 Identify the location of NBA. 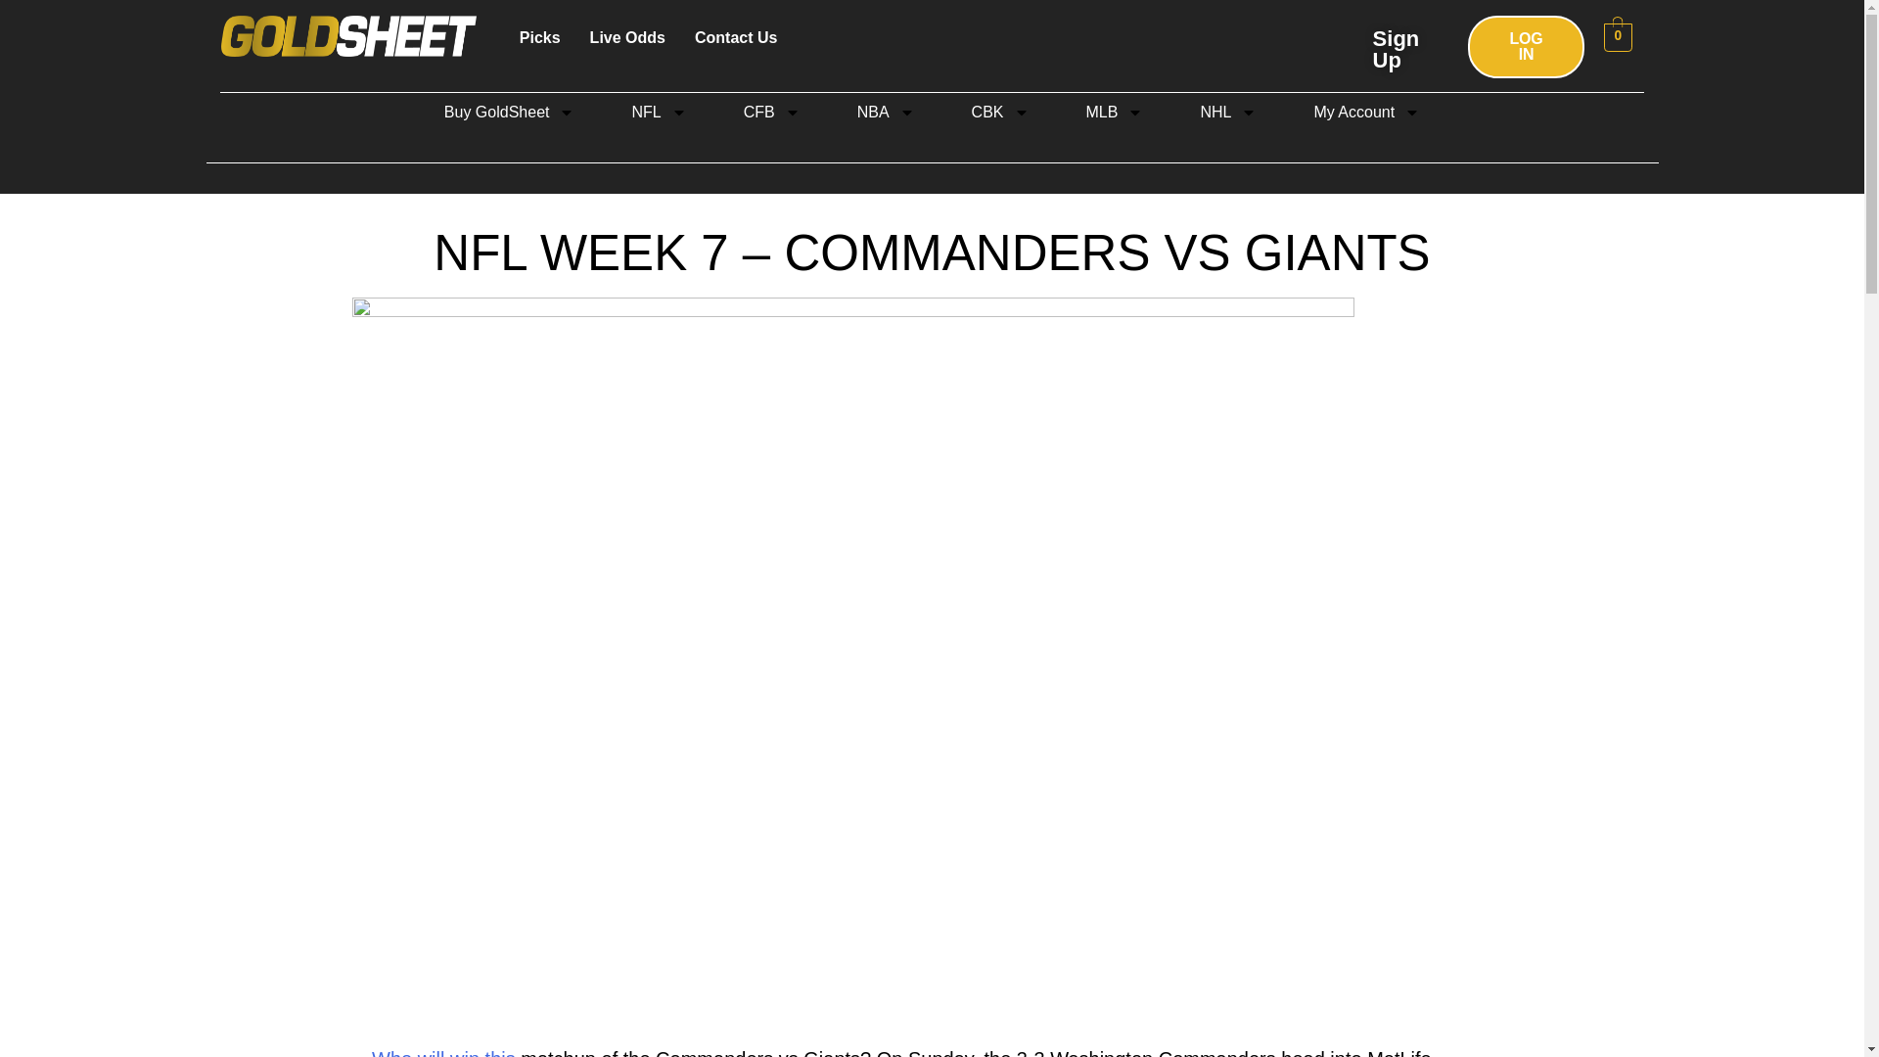
(885, 112).